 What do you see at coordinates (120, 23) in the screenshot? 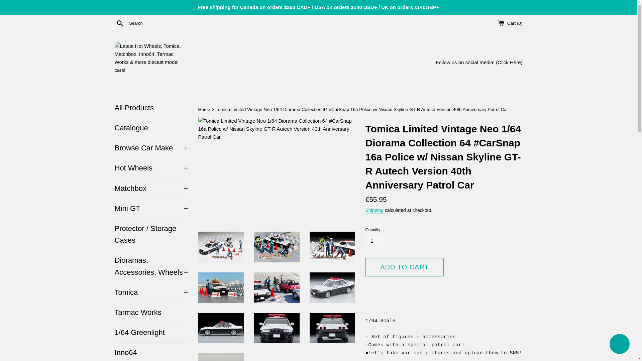
I see `Search` at bounding box center [120, 23].